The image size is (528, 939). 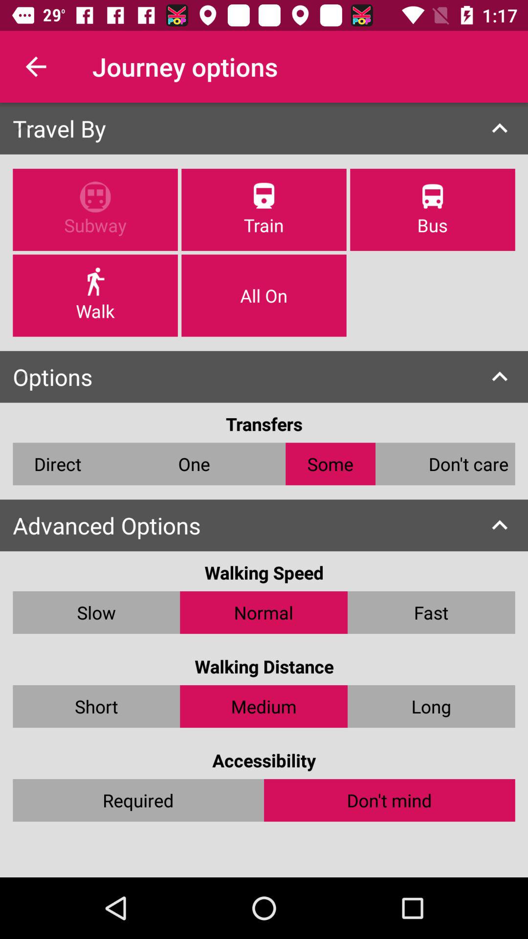 I want to click on open medium item, so click(x=264, y=706).